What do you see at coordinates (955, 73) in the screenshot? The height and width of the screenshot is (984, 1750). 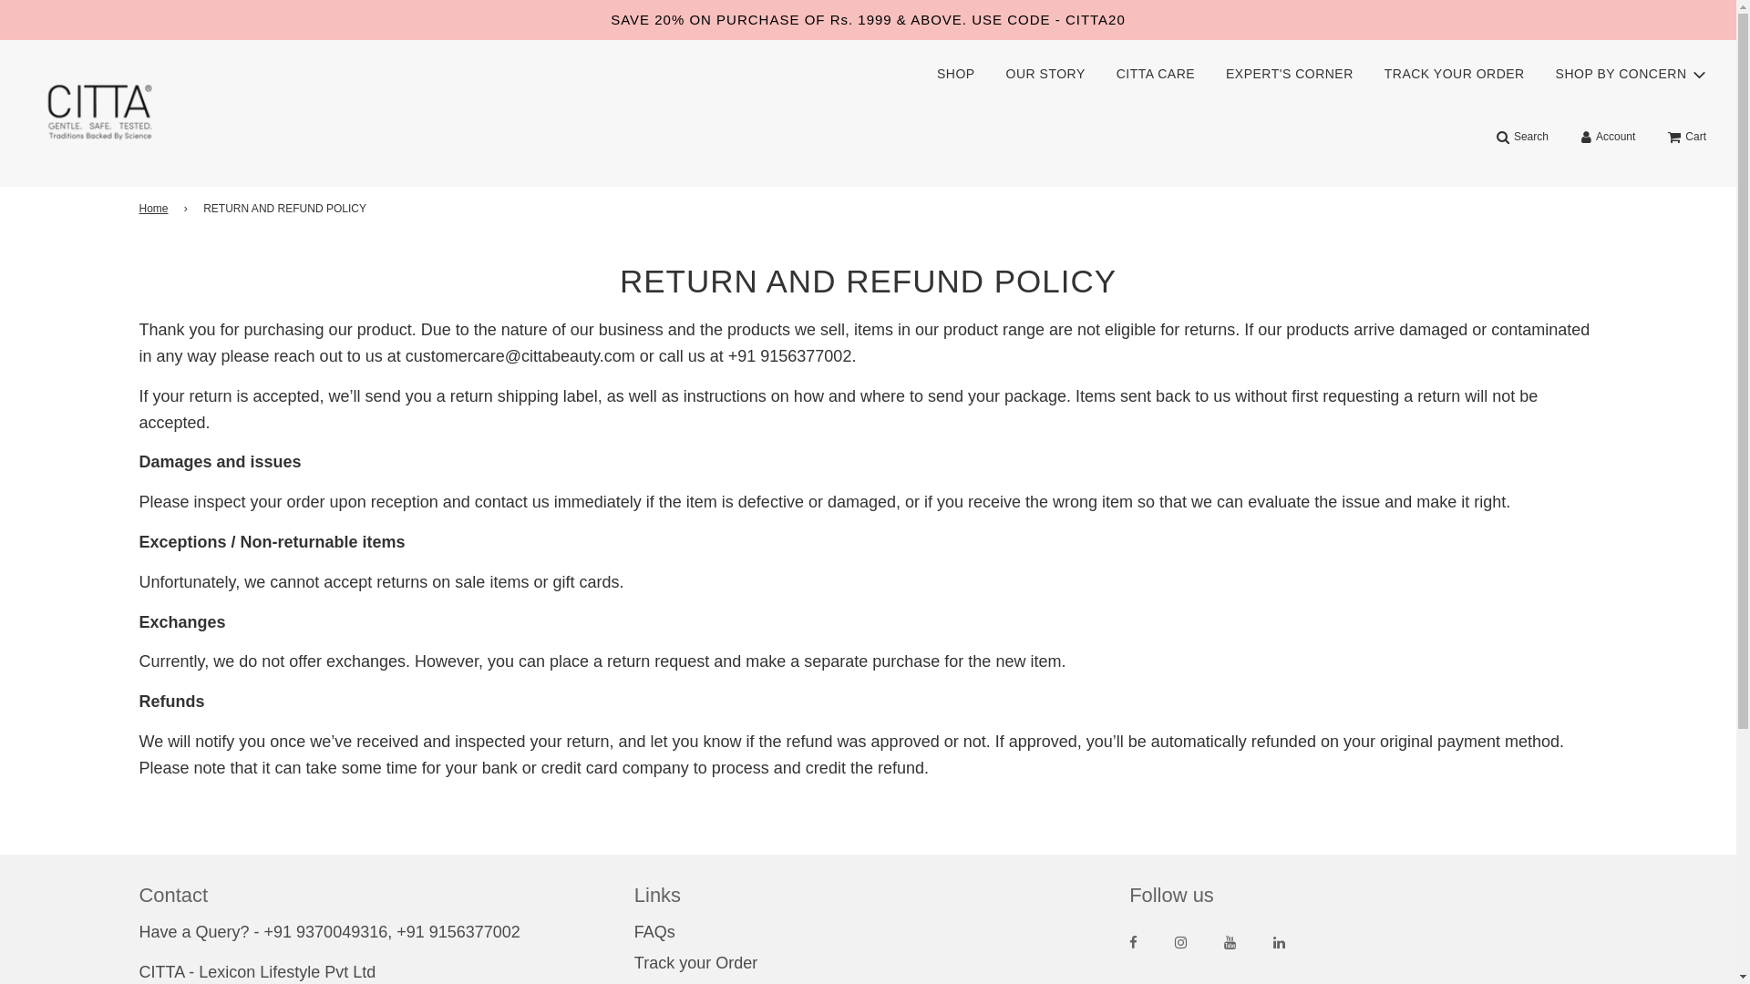 I see `SHOP` at bounding box center [955, 73].